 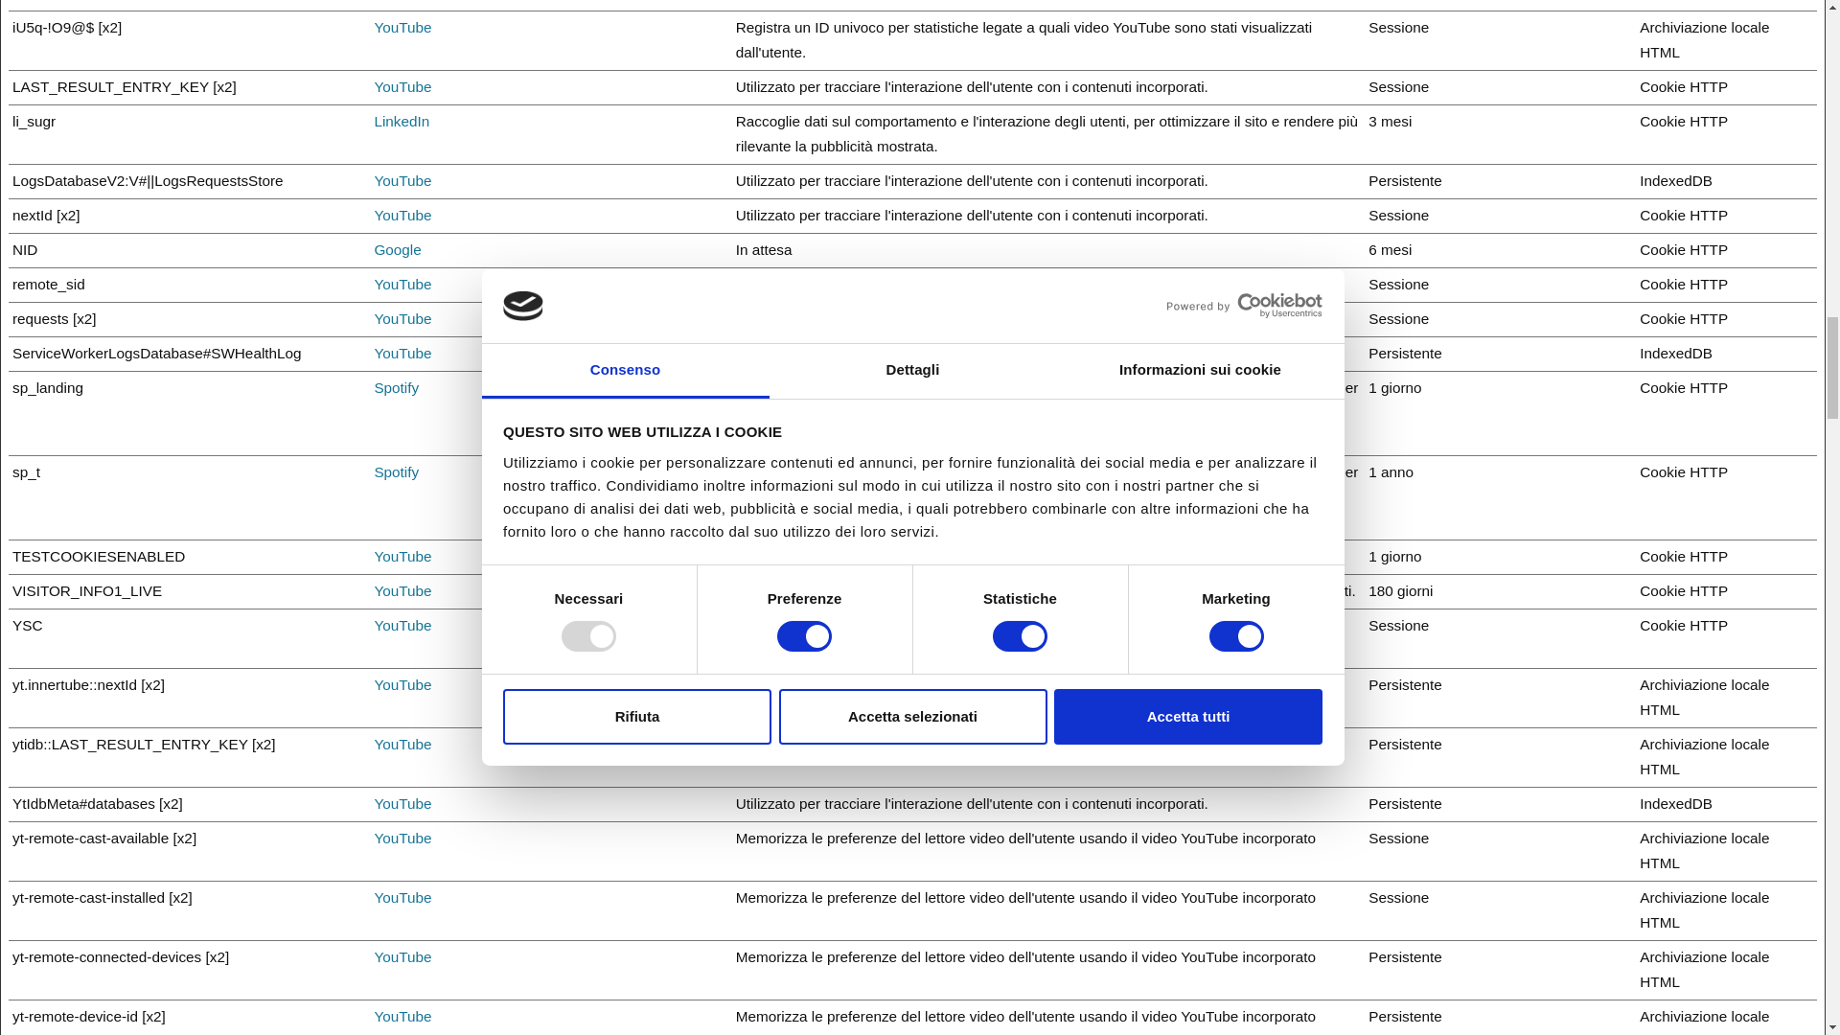 I want to click on YouTube, so click(x=402, y=684).